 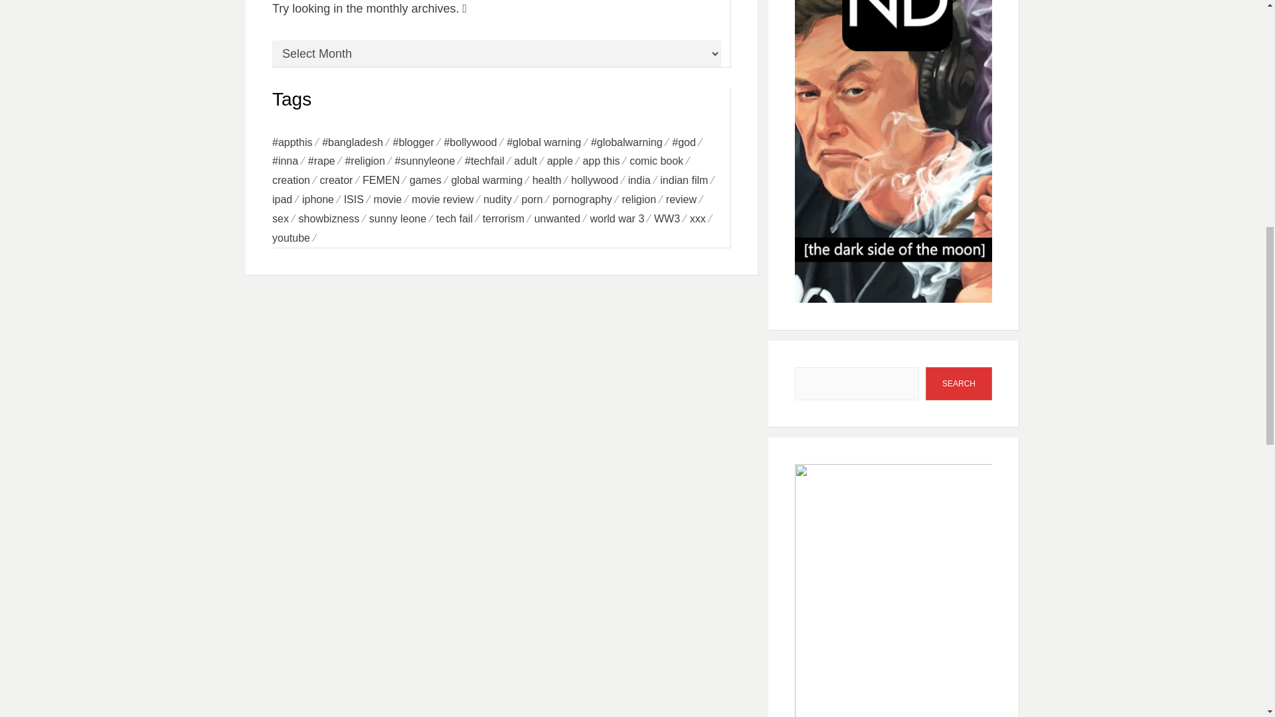 I want to click on app this, so click(x=606, y=161).